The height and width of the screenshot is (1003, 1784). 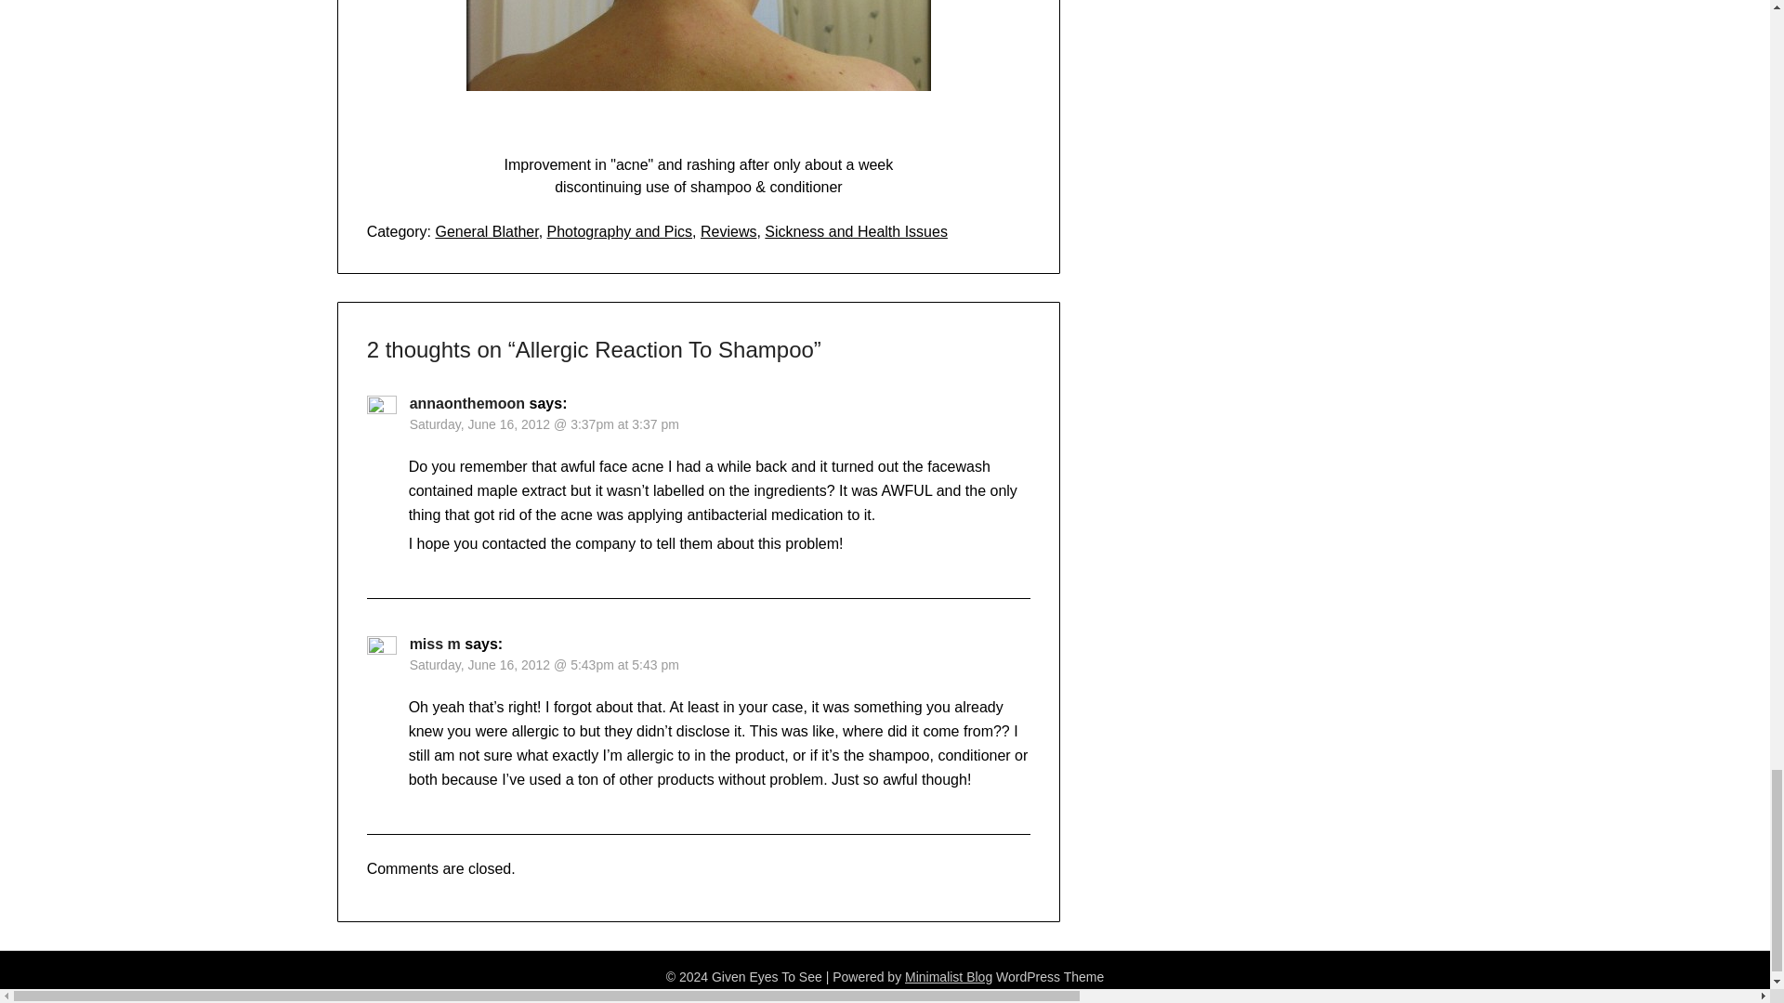 What do you see at coordinates (435, 644) in the screenshot?
I see `miss m` at bounding box center [435, 644].